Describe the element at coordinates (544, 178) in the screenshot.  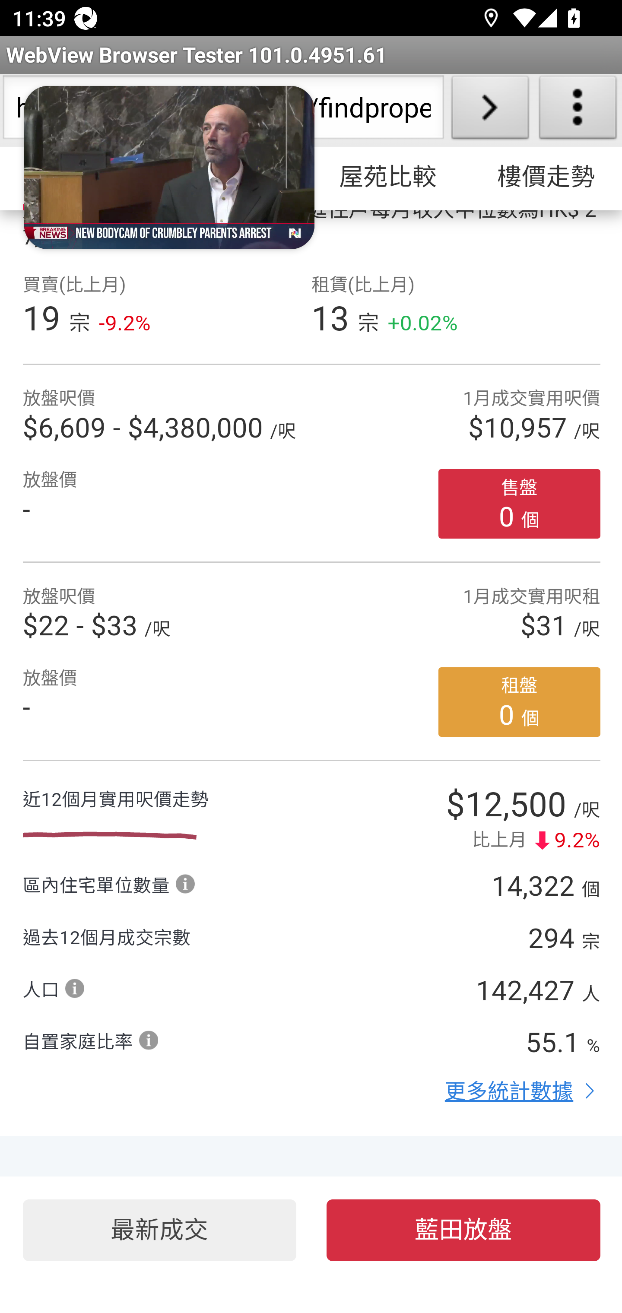
I see `樓價走勢` at that location.